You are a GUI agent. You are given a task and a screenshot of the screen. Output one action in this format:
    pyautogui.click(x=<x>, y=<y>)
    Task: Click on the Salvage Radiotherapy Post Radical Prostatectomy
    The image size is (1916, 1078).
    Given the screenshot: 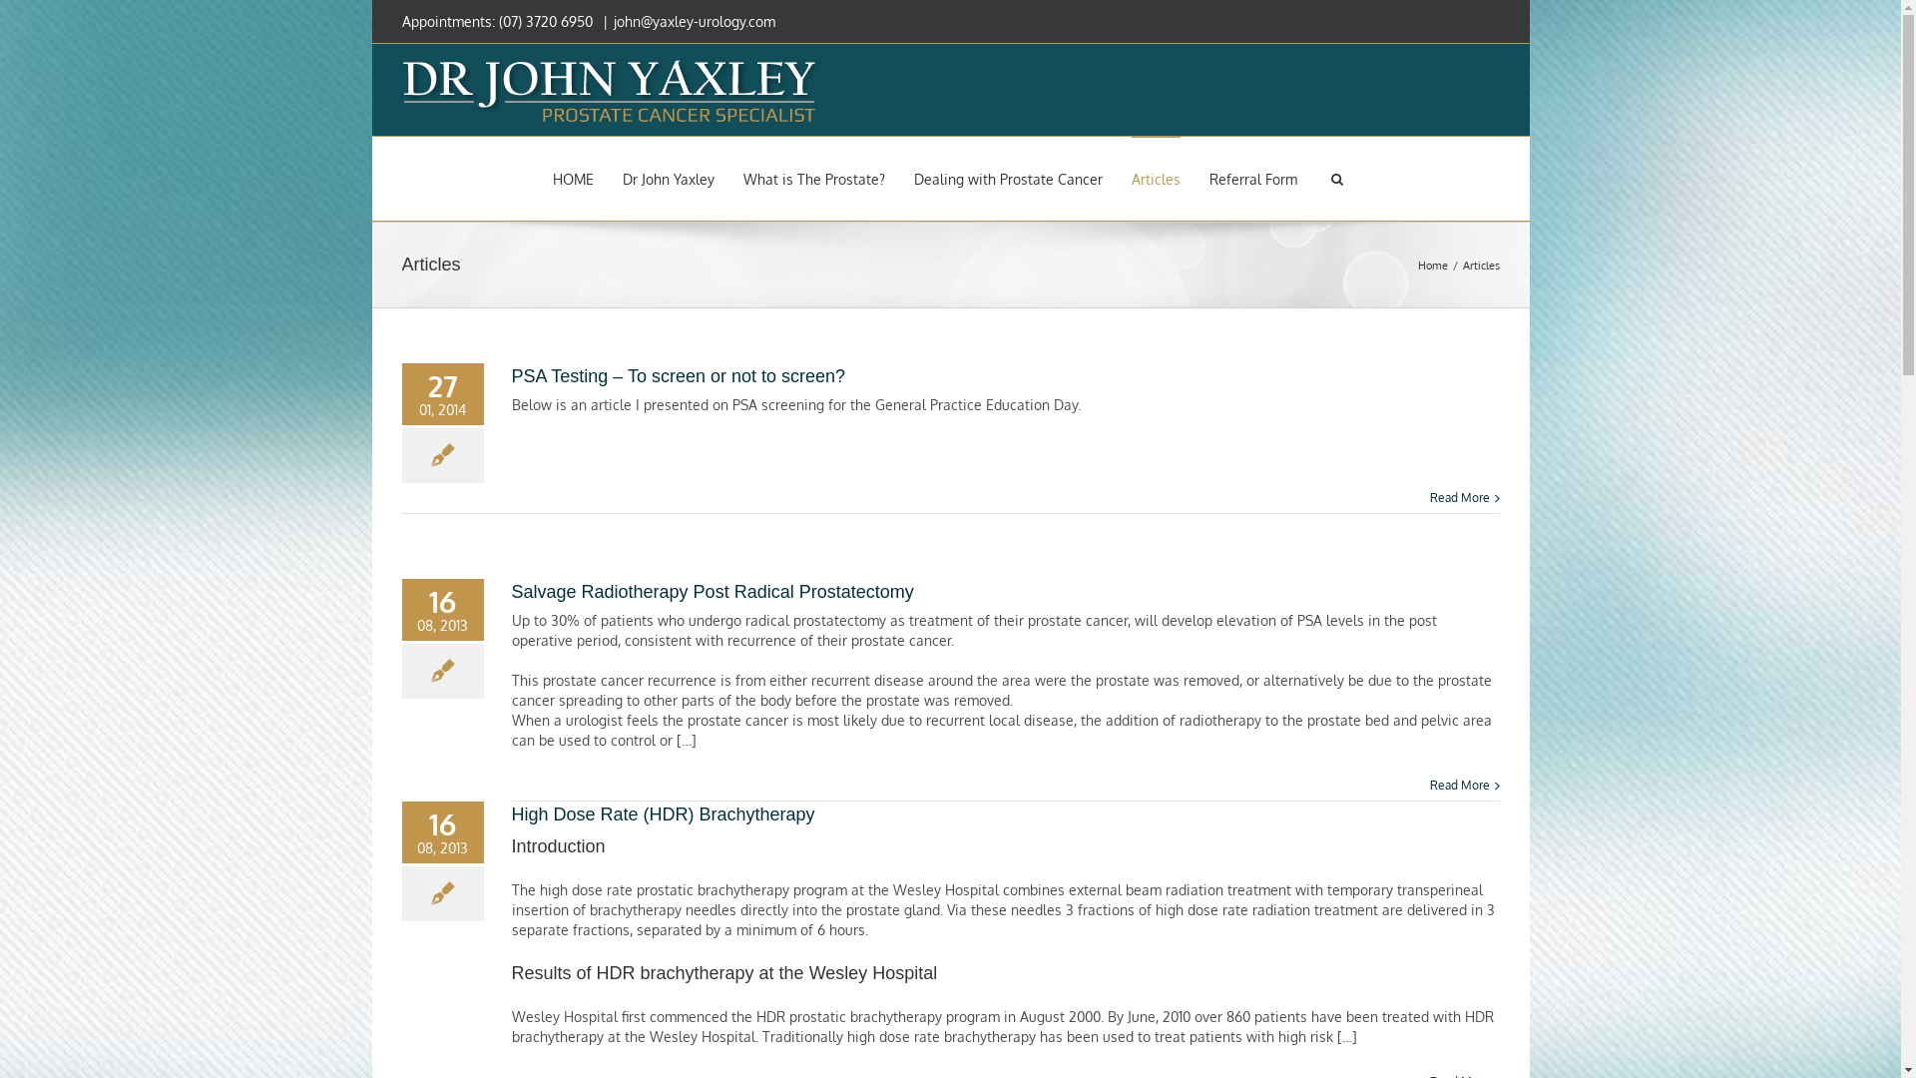 What is the action you would take?
    pyautogui.click(x=713, y=592)
    